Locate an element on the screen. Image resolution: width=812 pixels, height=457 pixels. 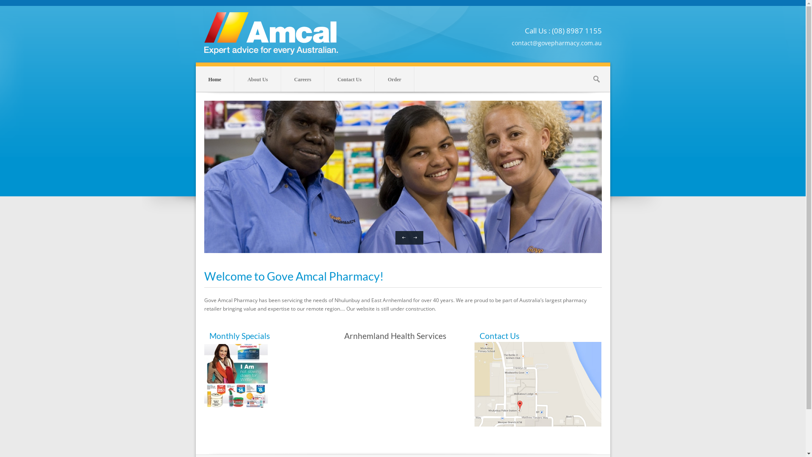
Order is located at coordinates (395, 80).